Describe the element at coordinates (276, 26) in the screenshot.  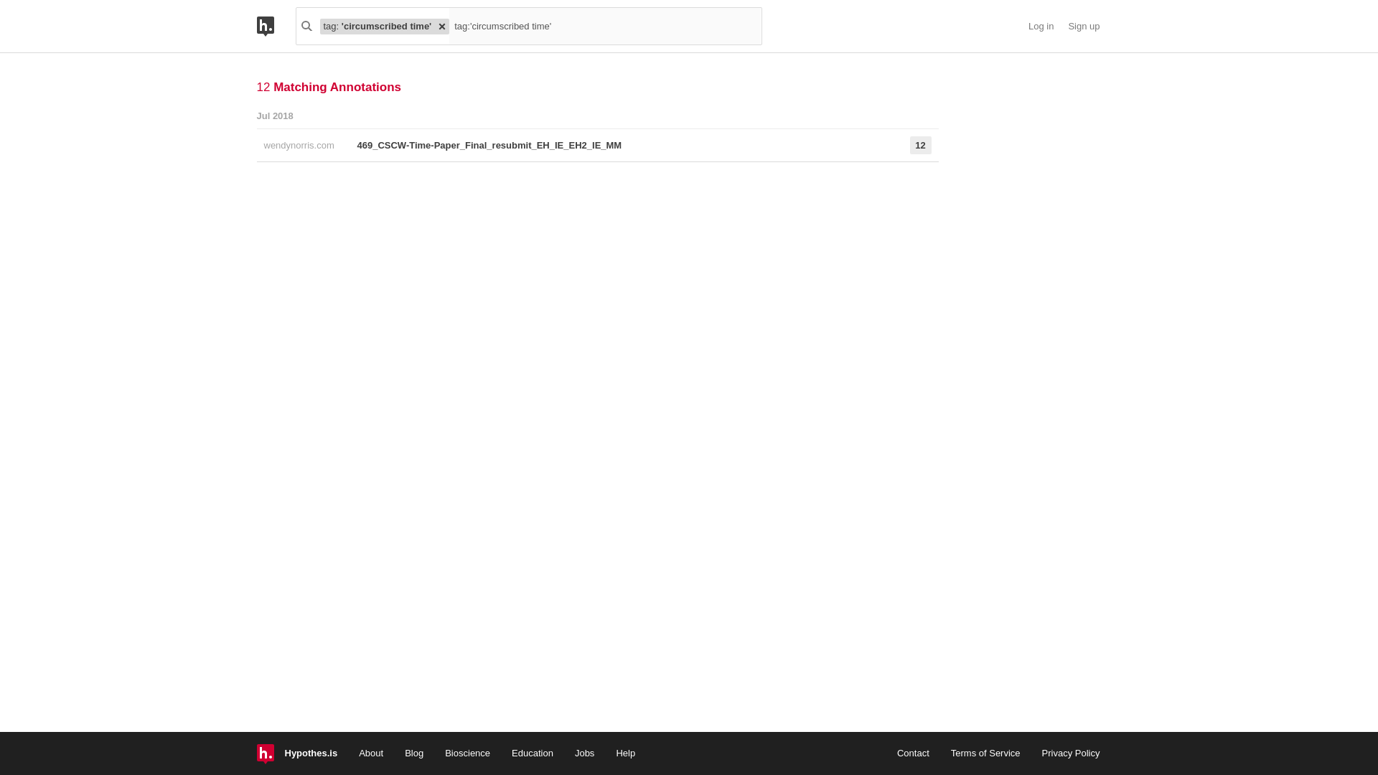
I see `Hypothesis homepage` at that location.